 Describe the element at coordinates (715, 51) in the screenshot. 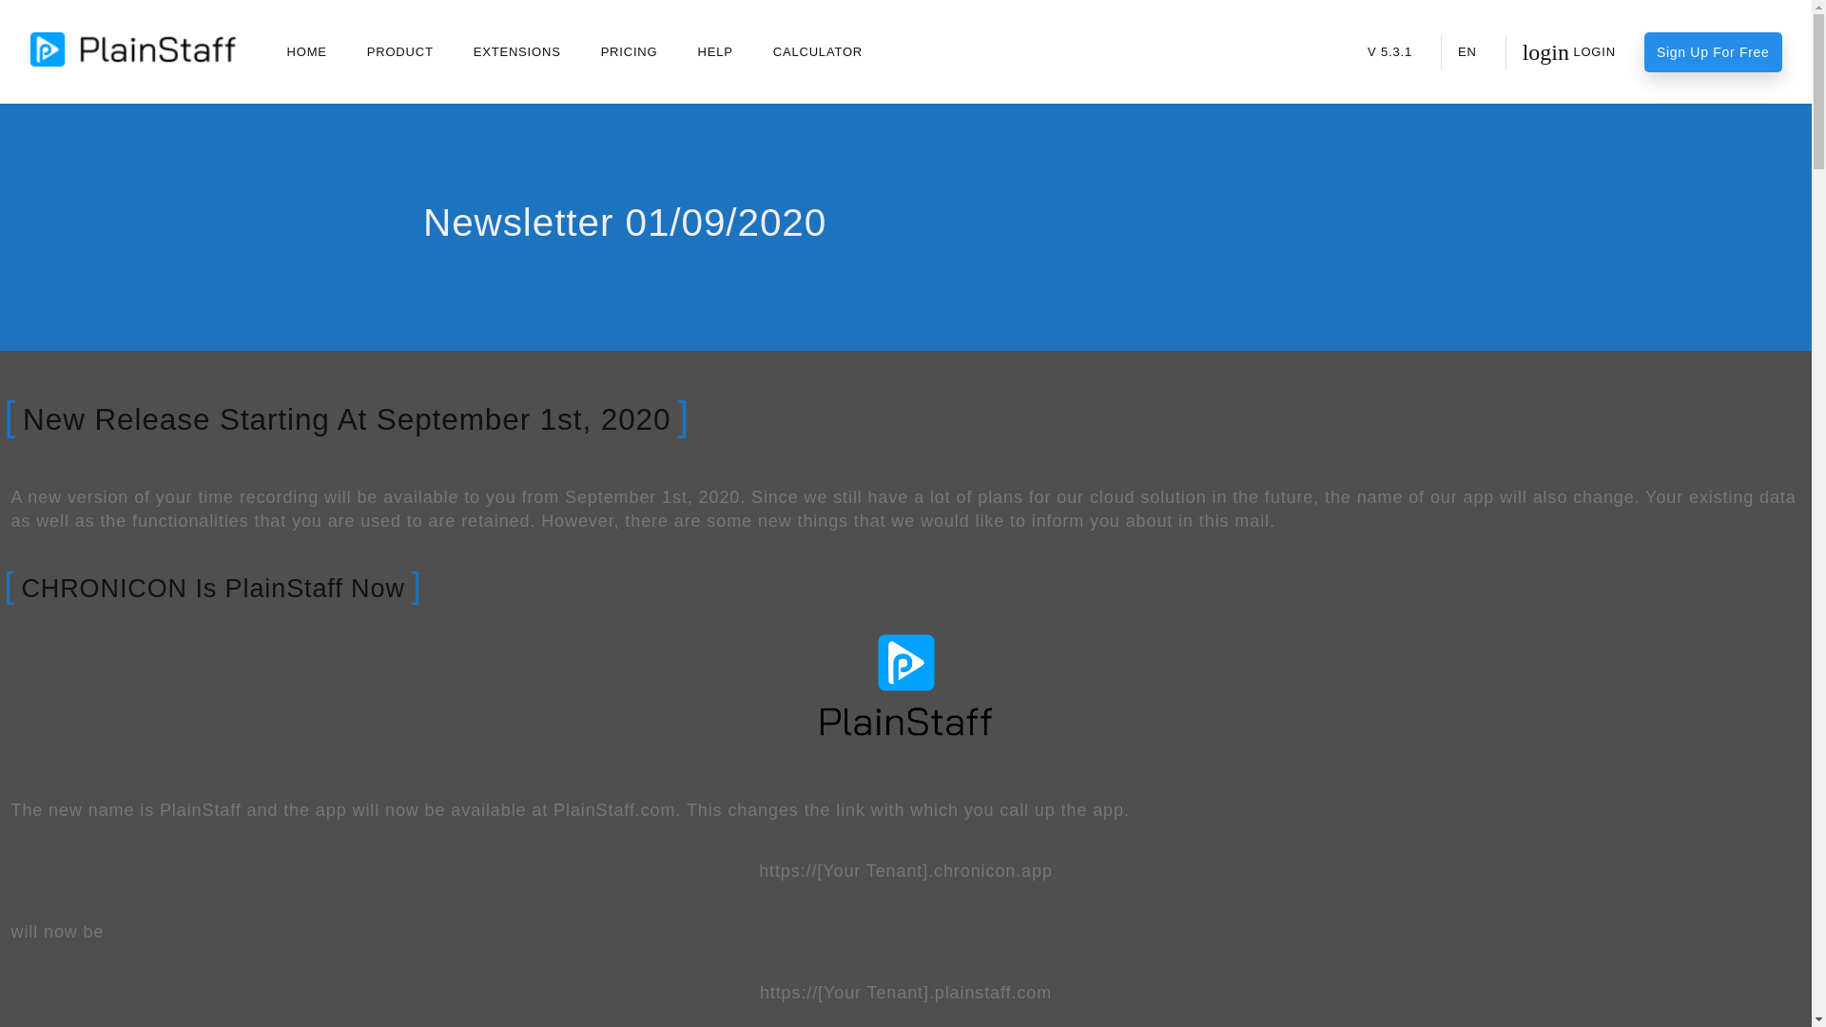

I see `HELP` at that location.